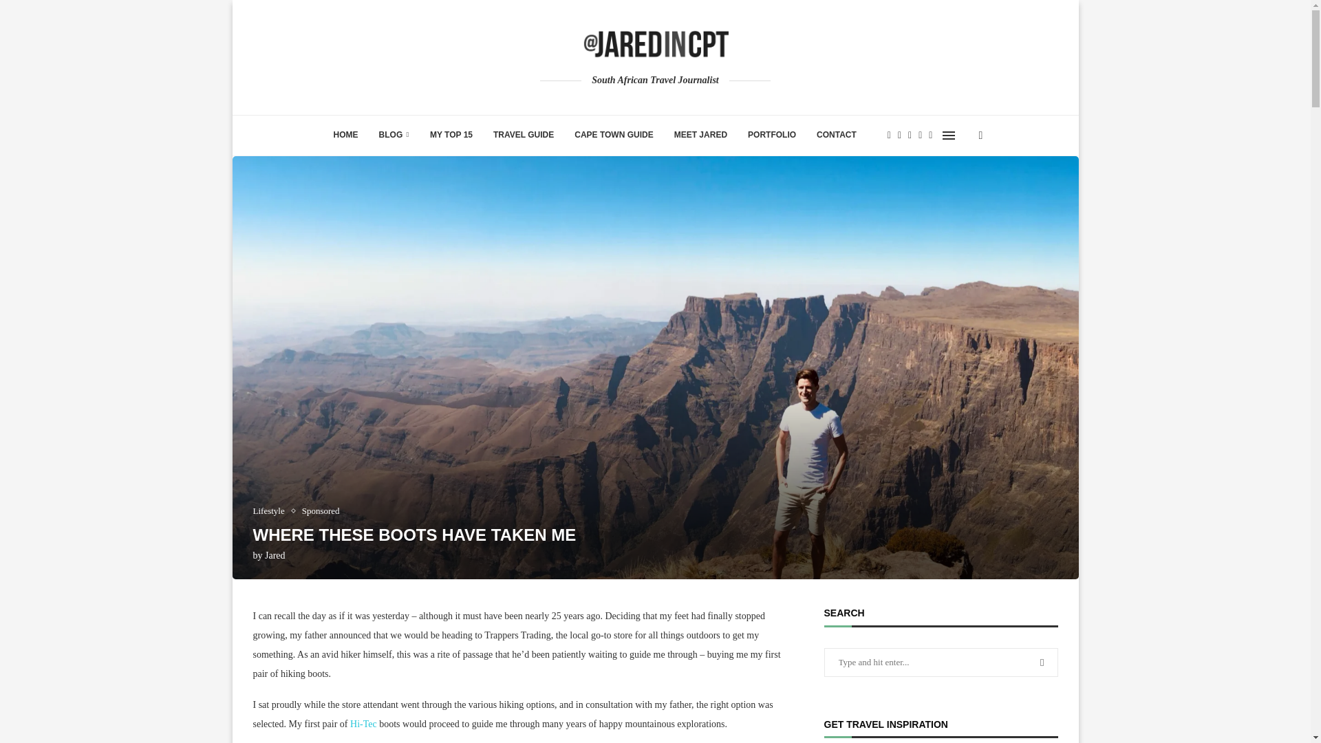 This screenshot has height=743, width=1321. What do you see at coordinates (700, 135) in the screenshot?
I see `MEET JARED` at bounding box center [700, 135].